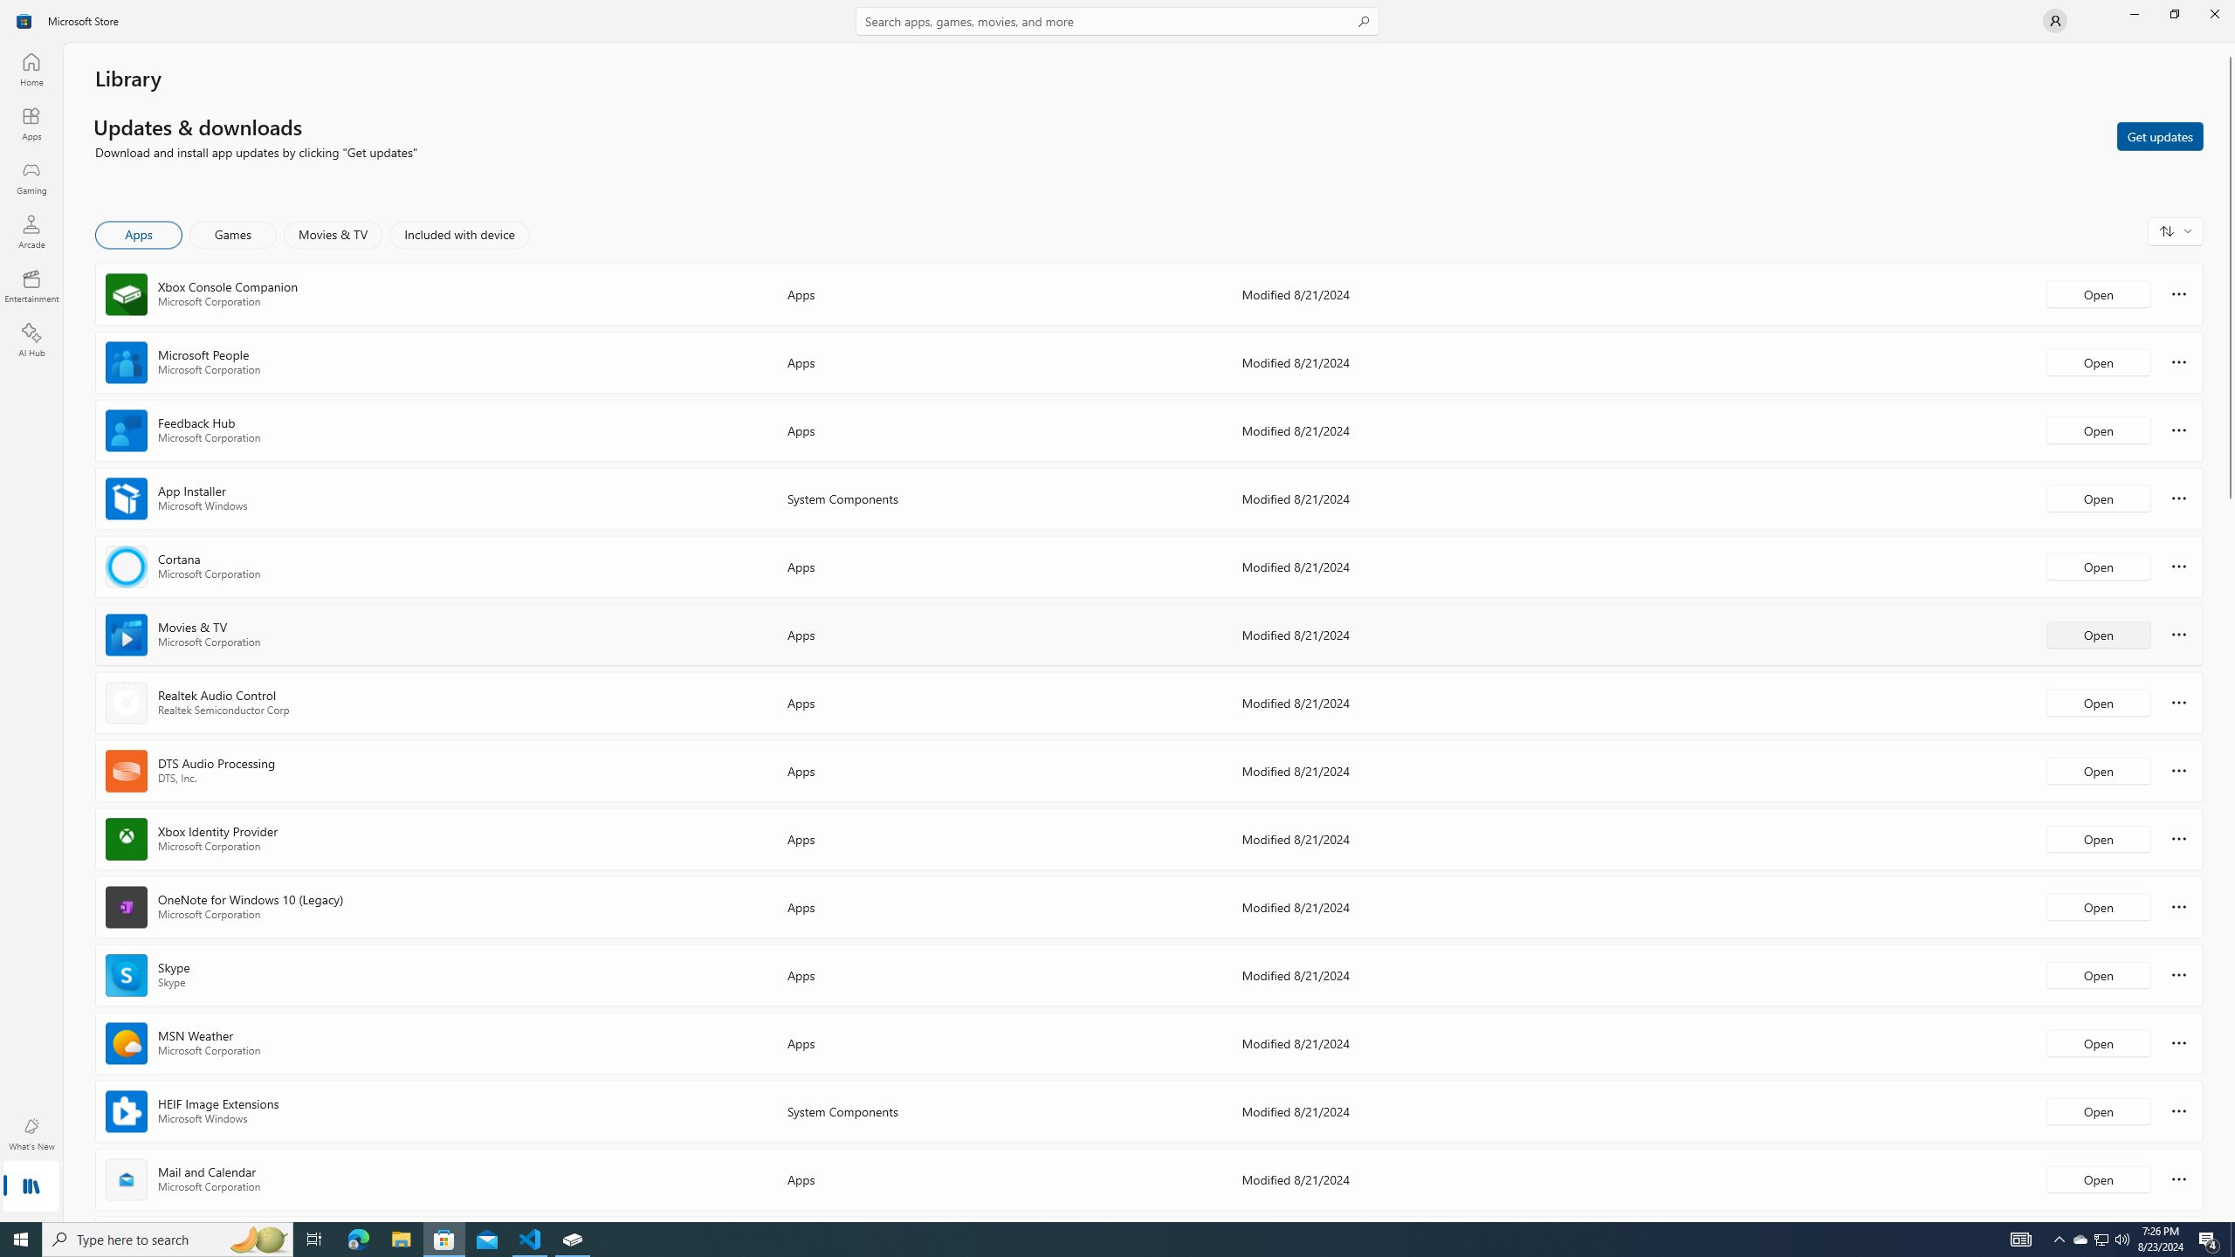 The width and height of the screenshot is (2235, 1257). Describe the element at coordinates (2230, 855) in the screenshot. I see `Vertical Large Increase` at that location.